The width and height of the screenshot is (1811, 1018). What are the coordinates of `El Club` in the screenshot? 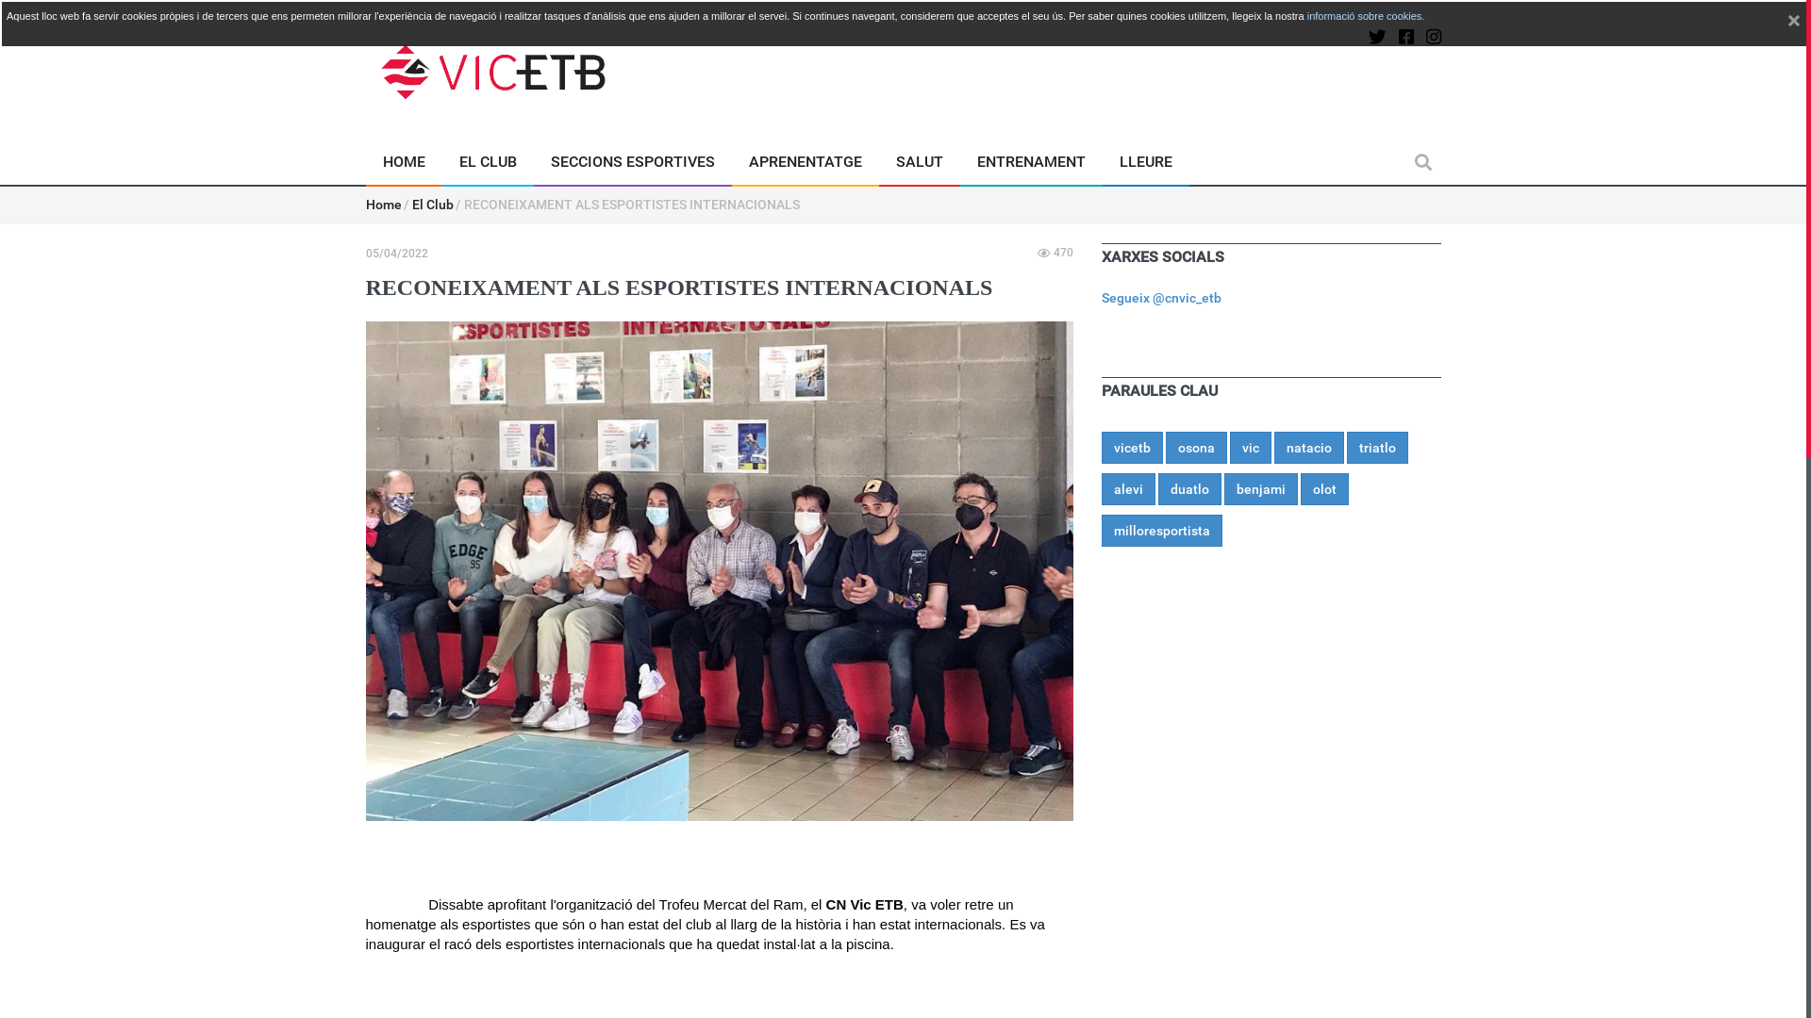 It's located at (433, 205).